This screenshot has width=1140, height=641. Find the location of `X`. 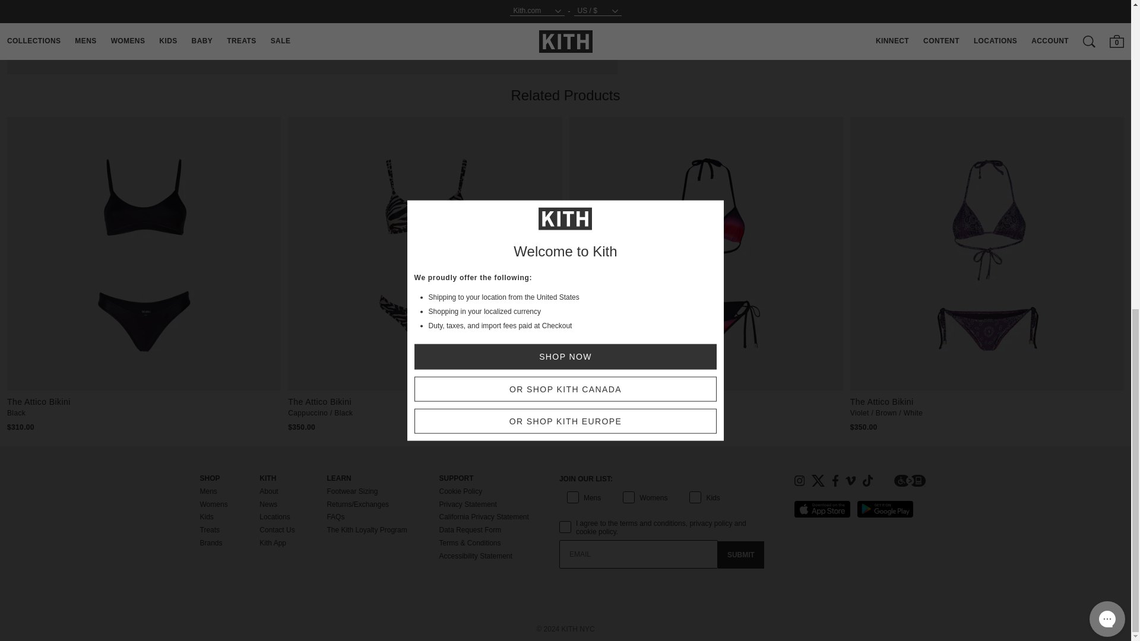

X is located at coordinates (818, 481).